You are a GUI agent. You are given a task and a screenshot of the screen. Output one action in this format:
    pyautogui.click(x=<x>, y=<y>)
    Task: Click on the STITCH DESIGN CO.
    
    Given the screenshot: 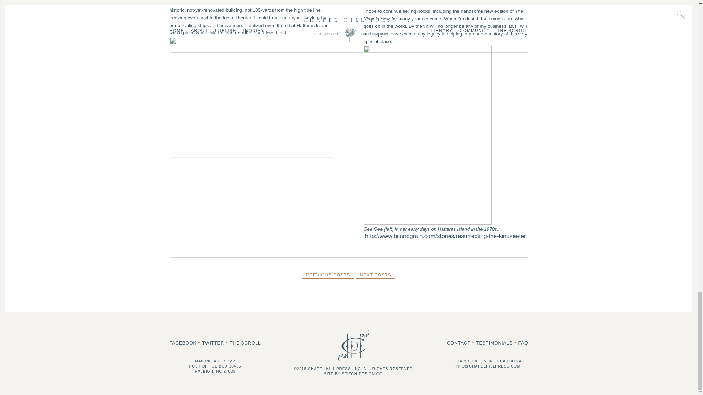 What is the action you would take?
    pyautogui.click(x=362, y=374)
    